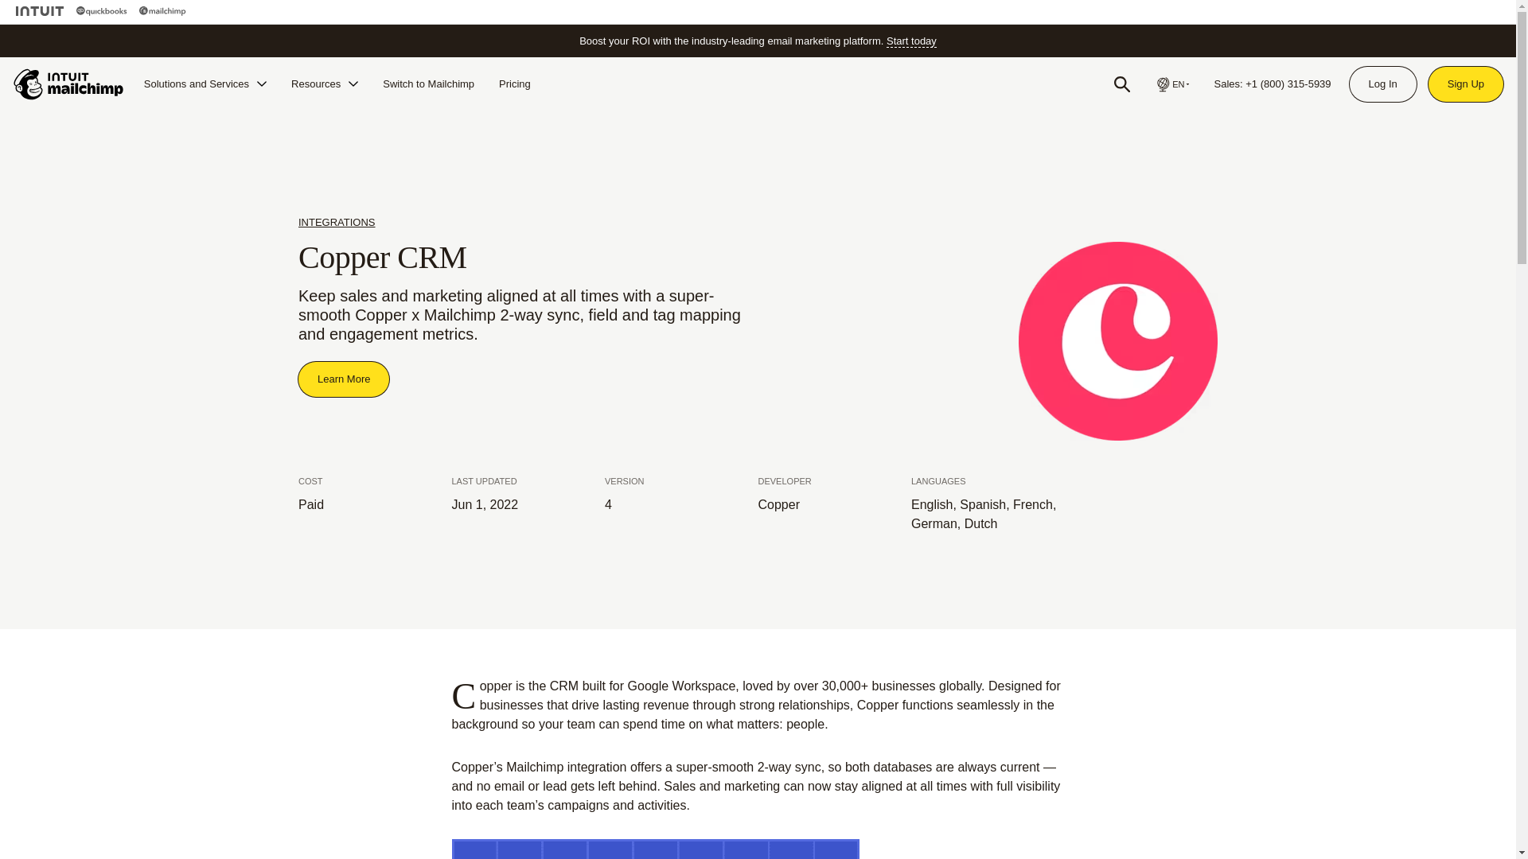 Image resolution: width=1528 pixels, height=859 pixels. Describe the element at coordinates (325, 84) in the screenshot. I see `Resources` at that location.